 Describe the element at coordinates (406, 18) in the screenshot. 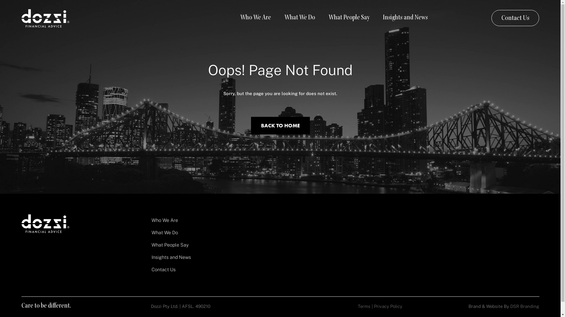

I see `Insights and News` at that location.